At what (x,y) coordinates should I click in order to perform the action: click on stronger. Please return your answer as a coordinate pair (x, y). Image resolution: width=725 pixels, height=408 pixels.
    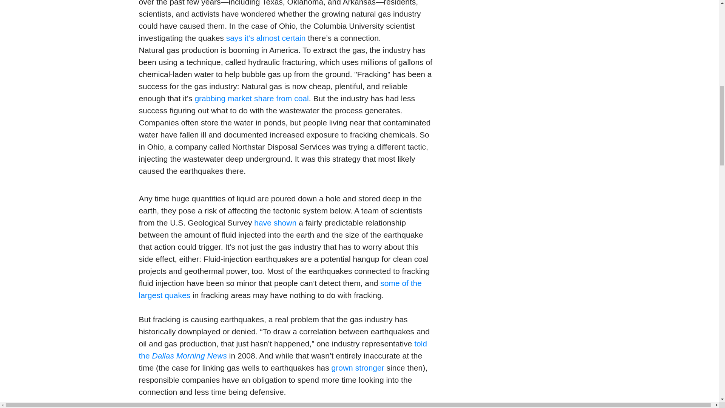
    Looking at the image, I should click on (369, 368).